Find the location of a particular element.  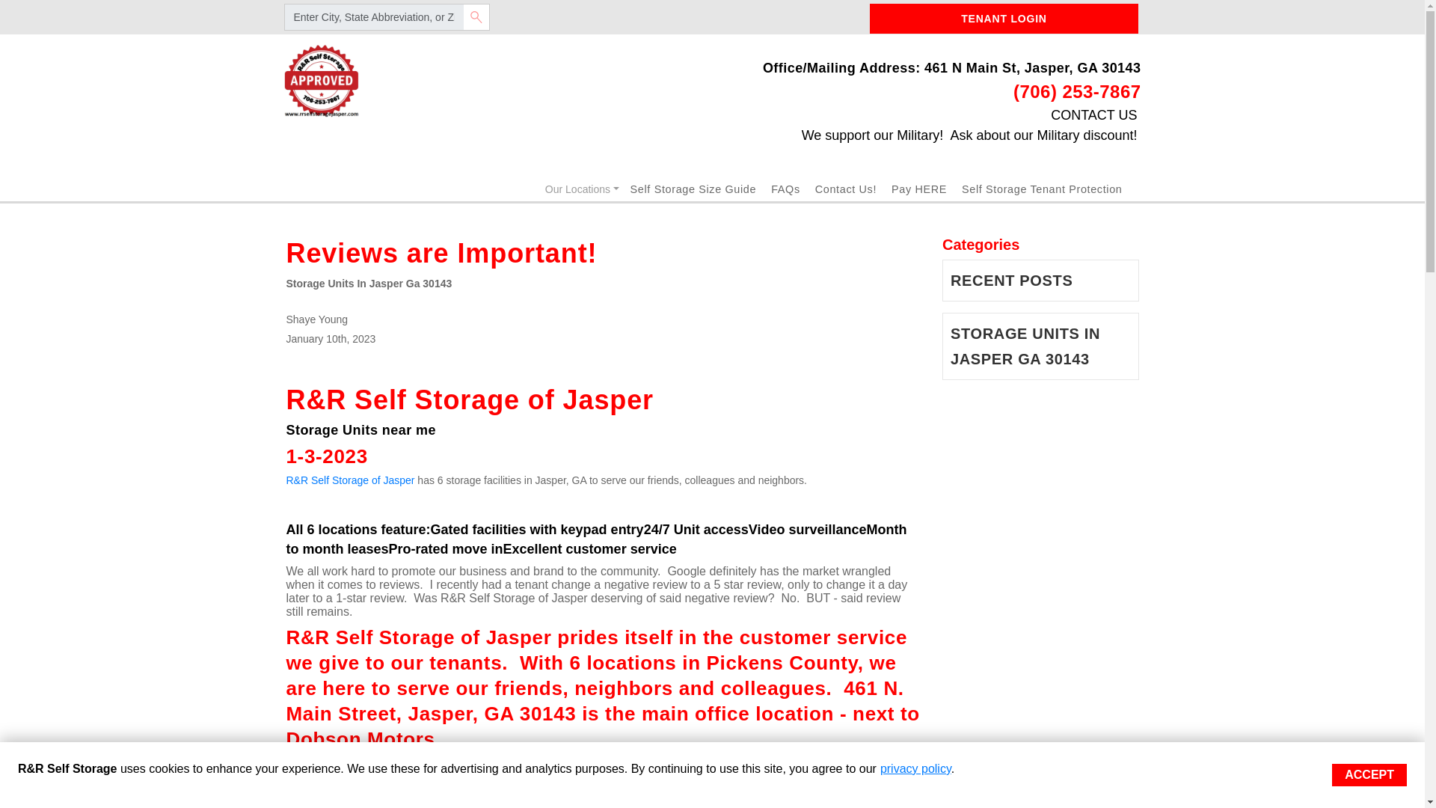

Self Storage Tenant Protection is located at coordinates (1041, 189).